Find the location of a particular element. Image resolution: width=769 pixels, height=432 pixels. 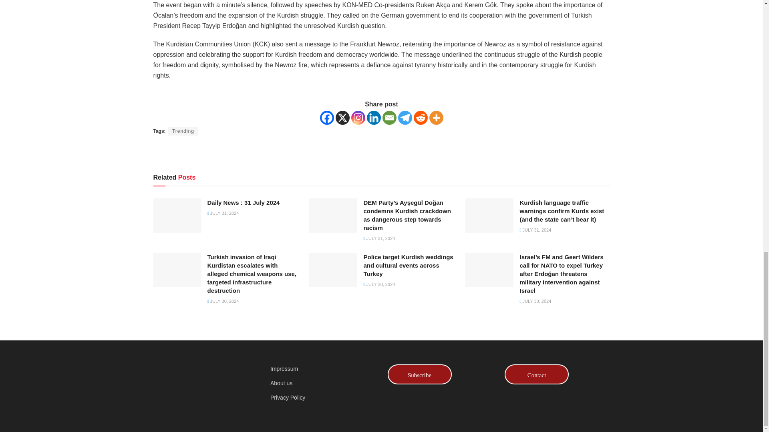

Facebook is located at coordinates (327, 118).